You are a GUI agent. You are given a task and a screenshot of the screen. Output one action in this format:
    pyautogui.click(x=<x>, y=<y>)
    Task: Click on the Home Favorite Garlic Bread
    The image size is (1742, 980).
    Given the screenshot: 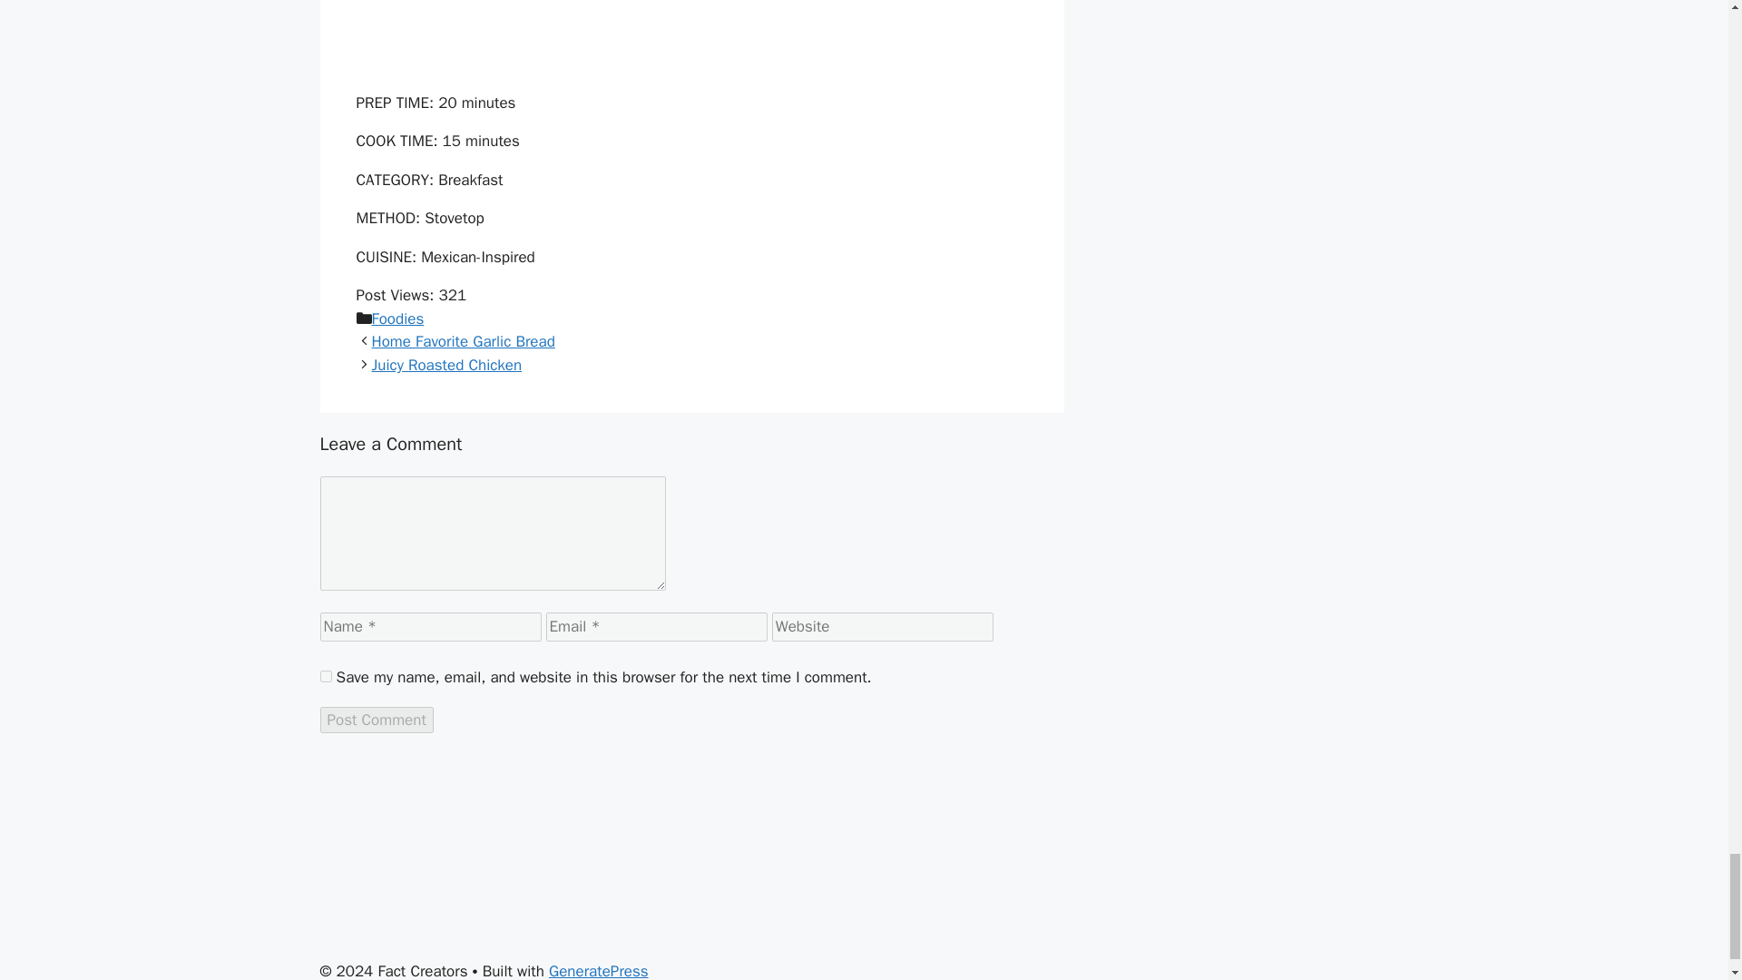 What is the action you would take?
    pyautogui.click(x=464, y=341)
    